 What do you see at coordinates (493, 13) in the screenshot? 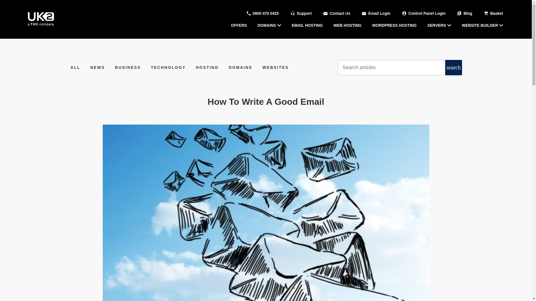
I see `Basket` at bounding box center [493, 13].